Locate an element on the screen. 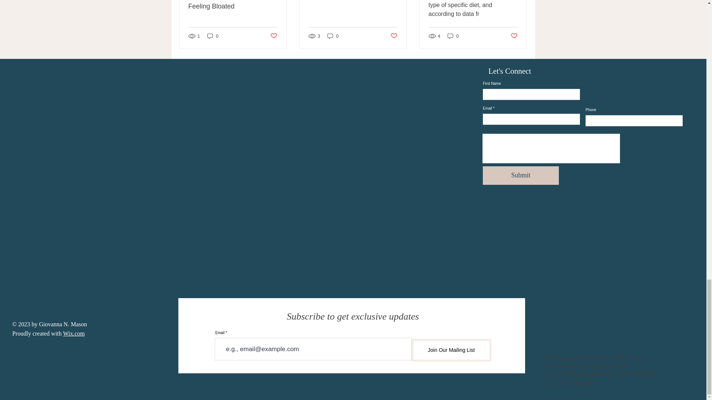  Post not marked as liked is located at coordinates (273, 36).